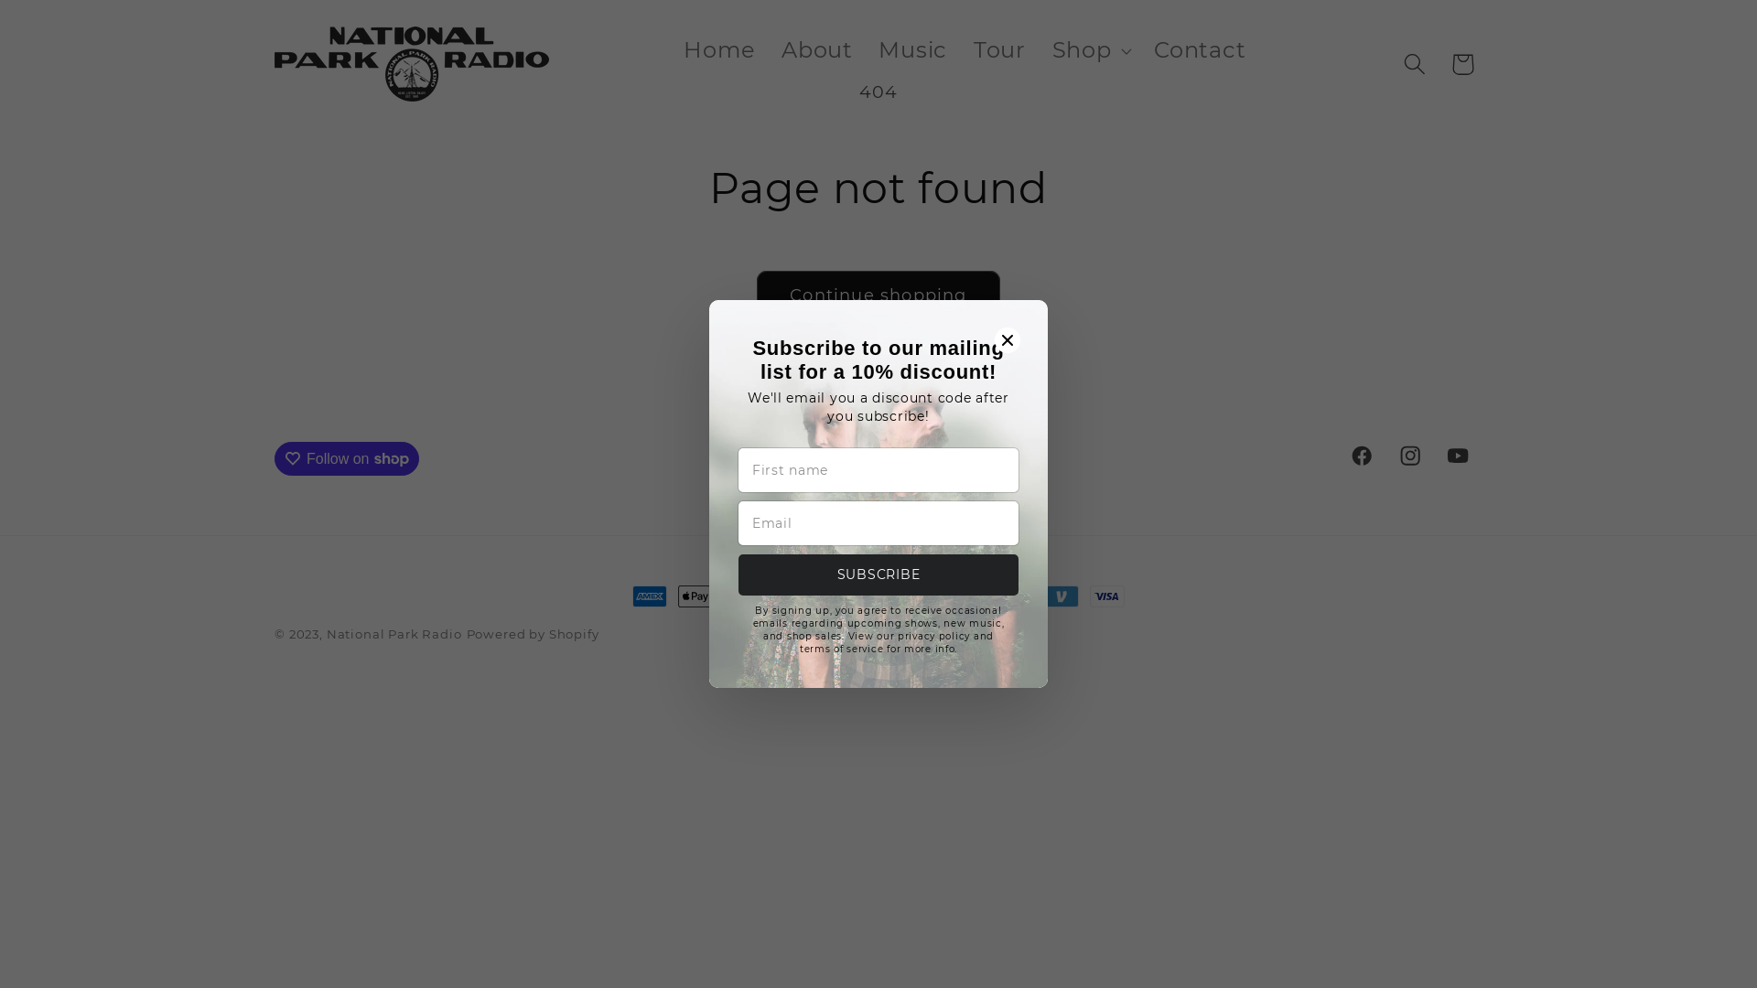  Describe the element at coordinates (1201, 51) in the screenshot. I see `Contact` at that location.